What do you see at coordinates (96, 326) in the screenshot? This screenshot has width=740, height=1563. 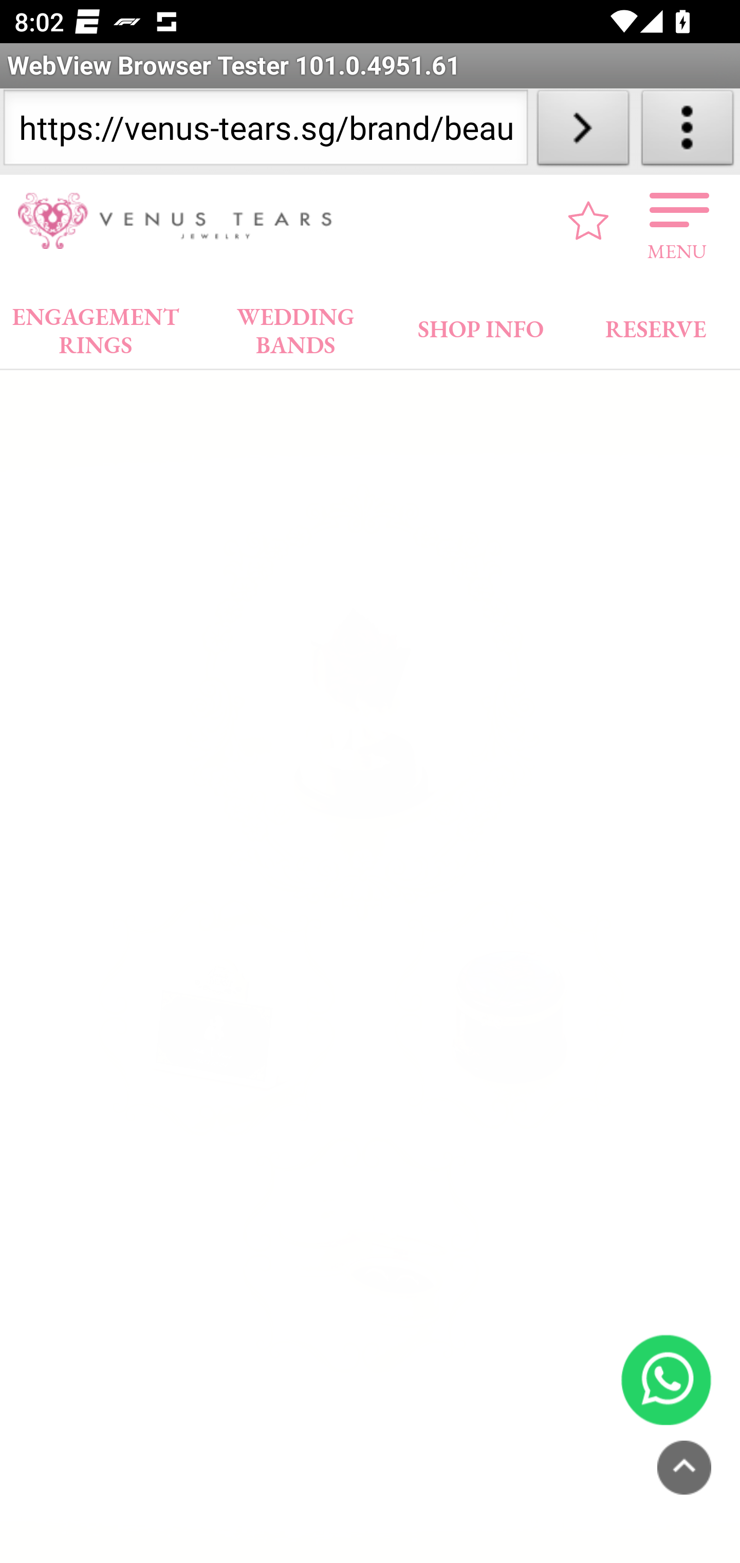 I see `ENGAGEMENT RINGS ENGAGEMENT RINGS` at bounding box center [96, 326].